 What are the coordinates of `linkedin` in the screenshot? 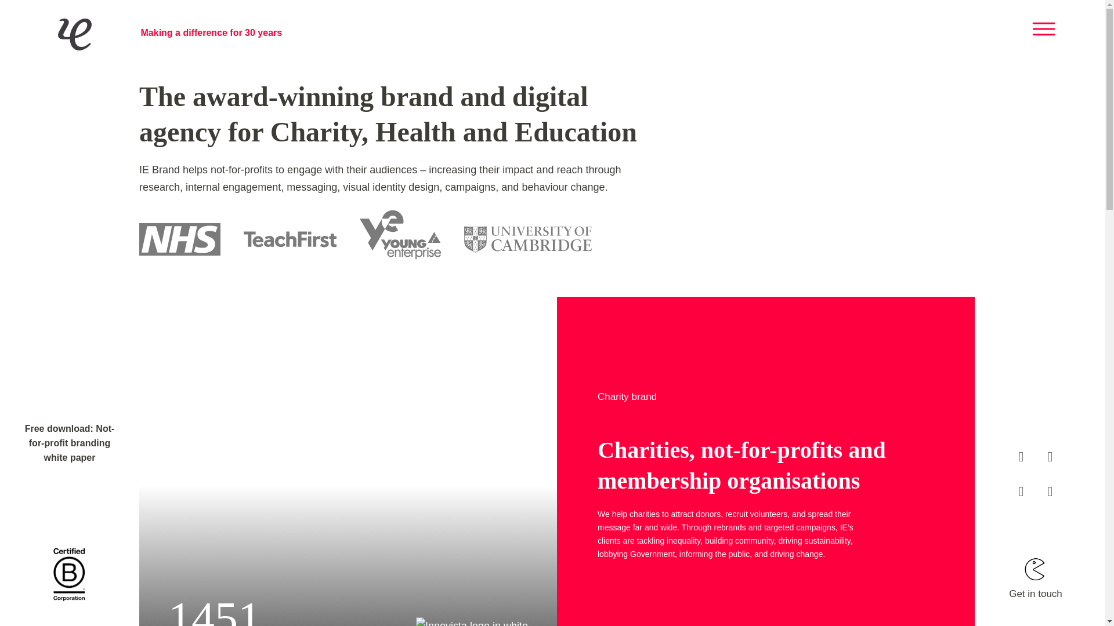 It's located at (1050, 491).